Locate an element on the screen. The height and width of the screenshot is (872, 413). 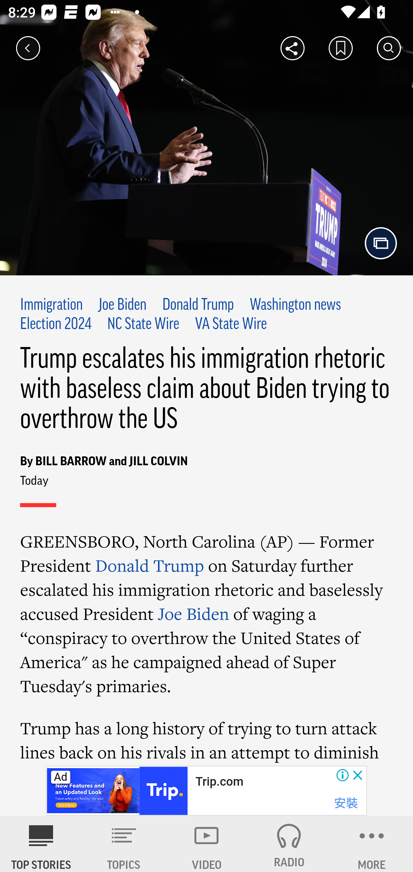
Joe Biden is located at coordinates (122, 305).